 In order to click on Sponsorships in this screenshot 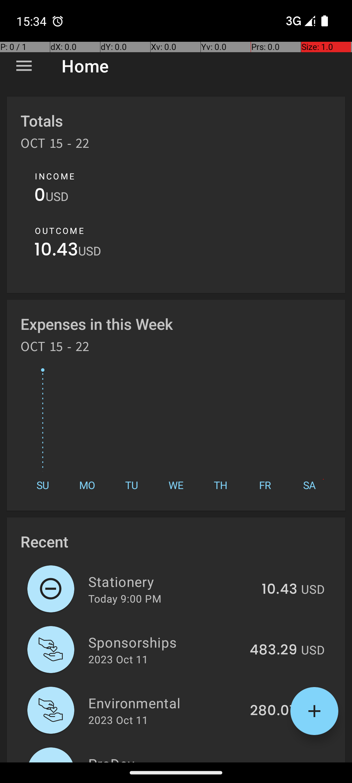, I will do `click(165, 642)`.